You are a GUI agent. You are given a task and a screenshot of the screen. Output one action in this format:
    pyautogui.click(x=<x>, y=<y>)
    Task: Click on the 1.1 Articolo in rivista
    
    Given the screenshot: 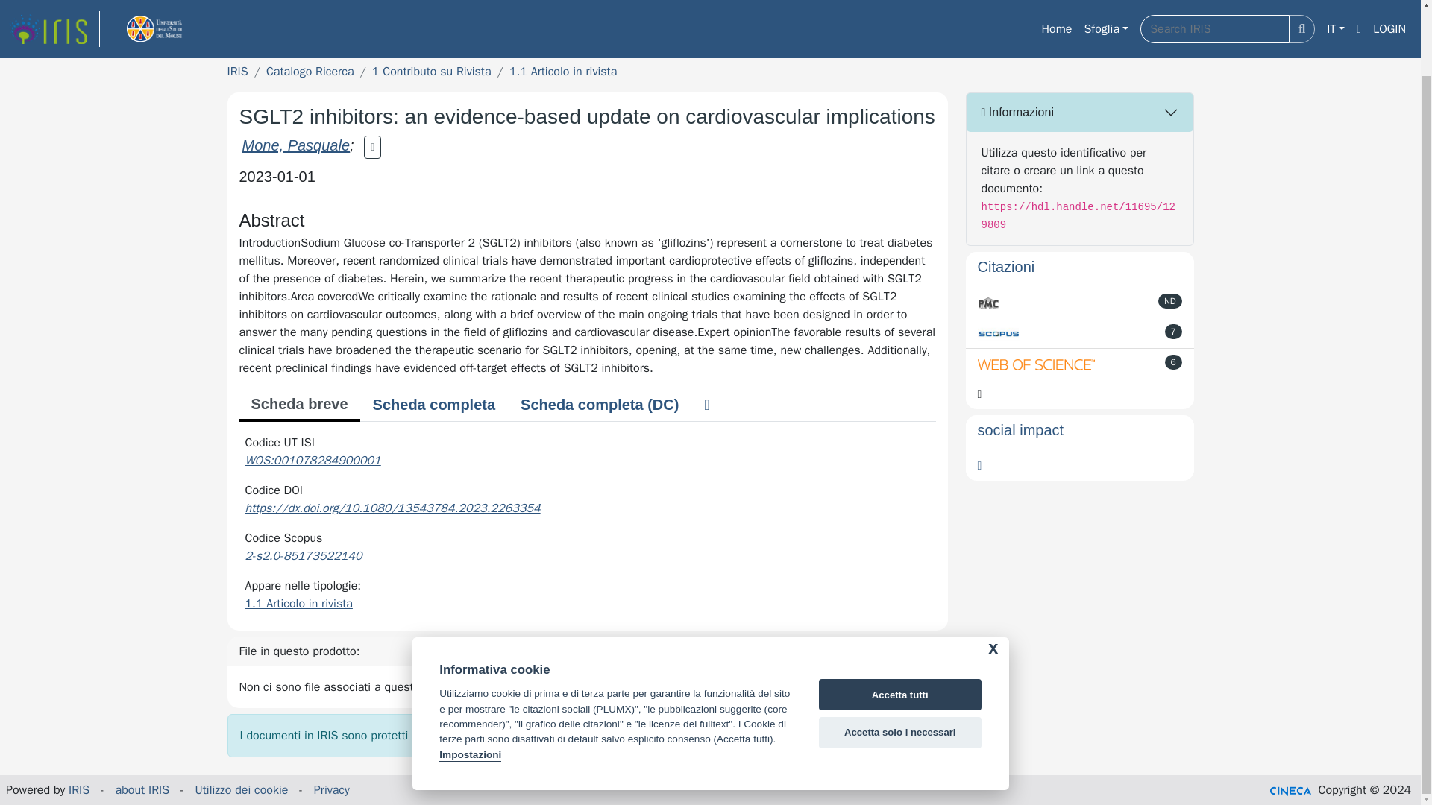 What is the action you would take?
    pyautogui.click(x=563, y=72)
    